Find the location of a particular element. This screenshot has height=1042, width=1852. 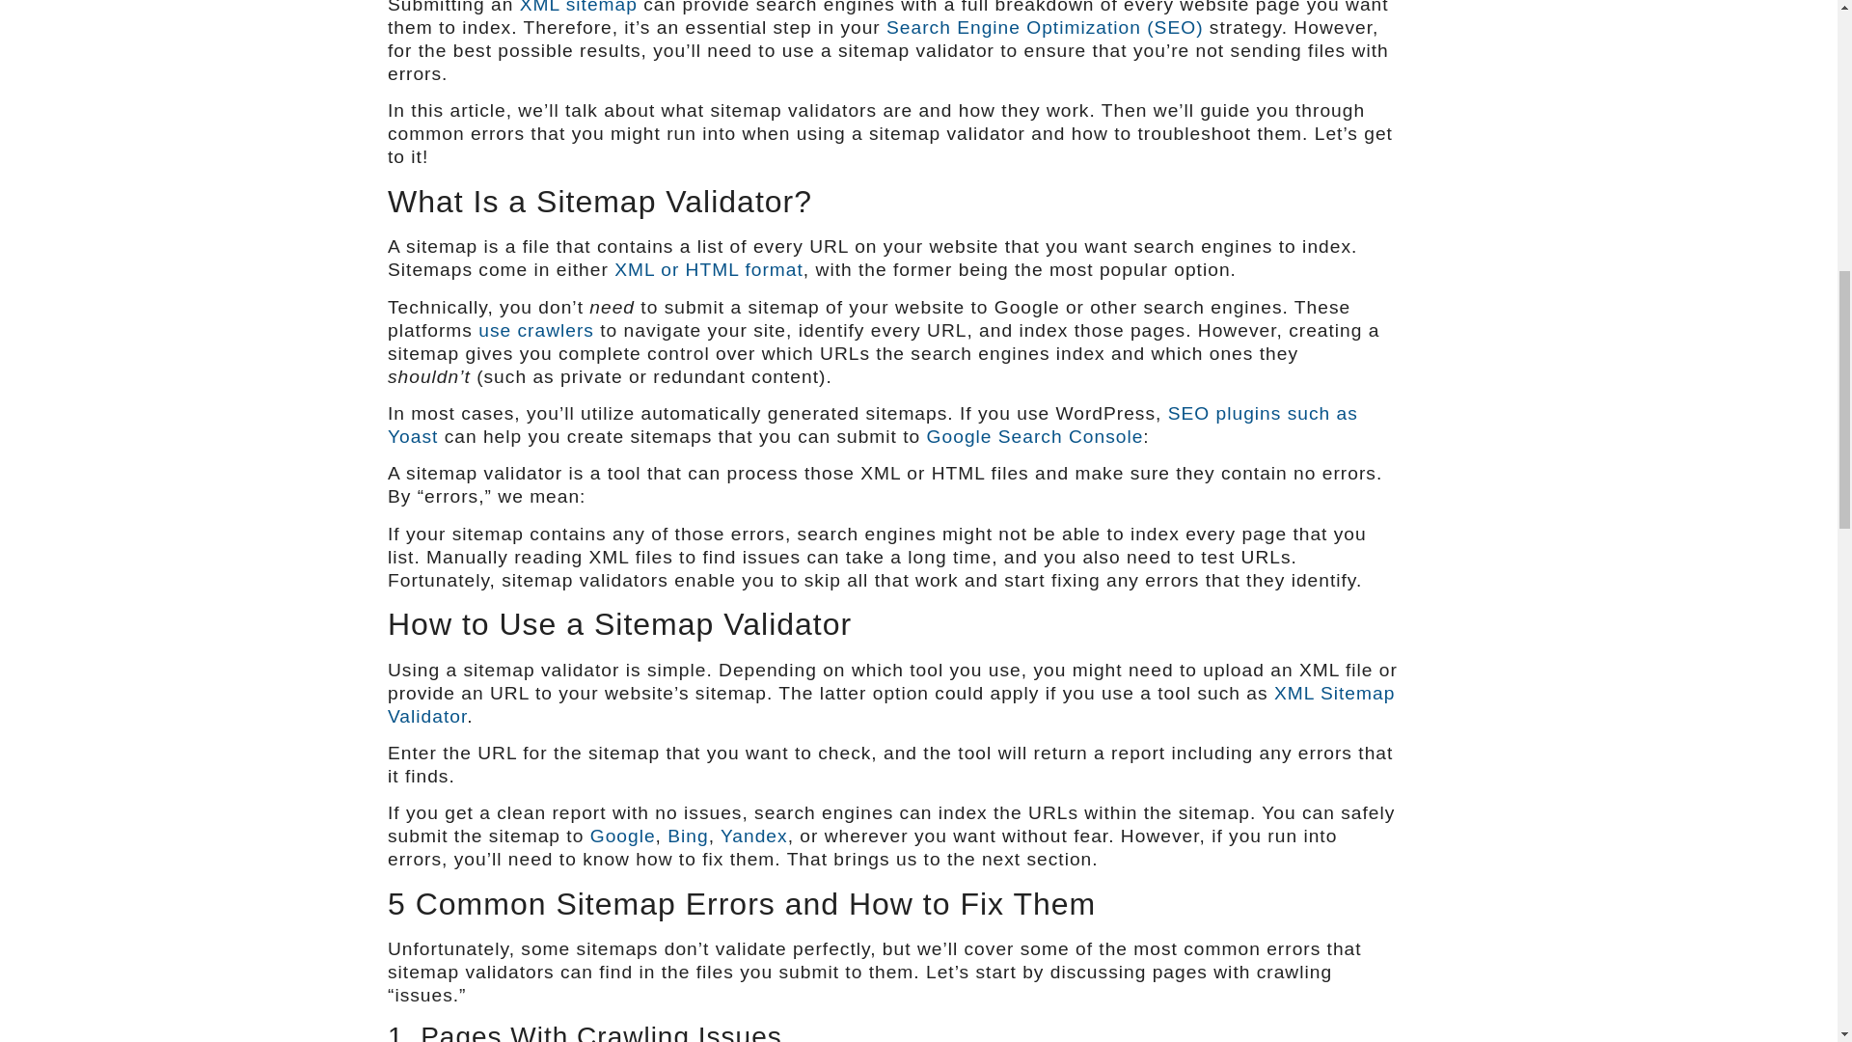

Bing is located at coordinates (687, 836).